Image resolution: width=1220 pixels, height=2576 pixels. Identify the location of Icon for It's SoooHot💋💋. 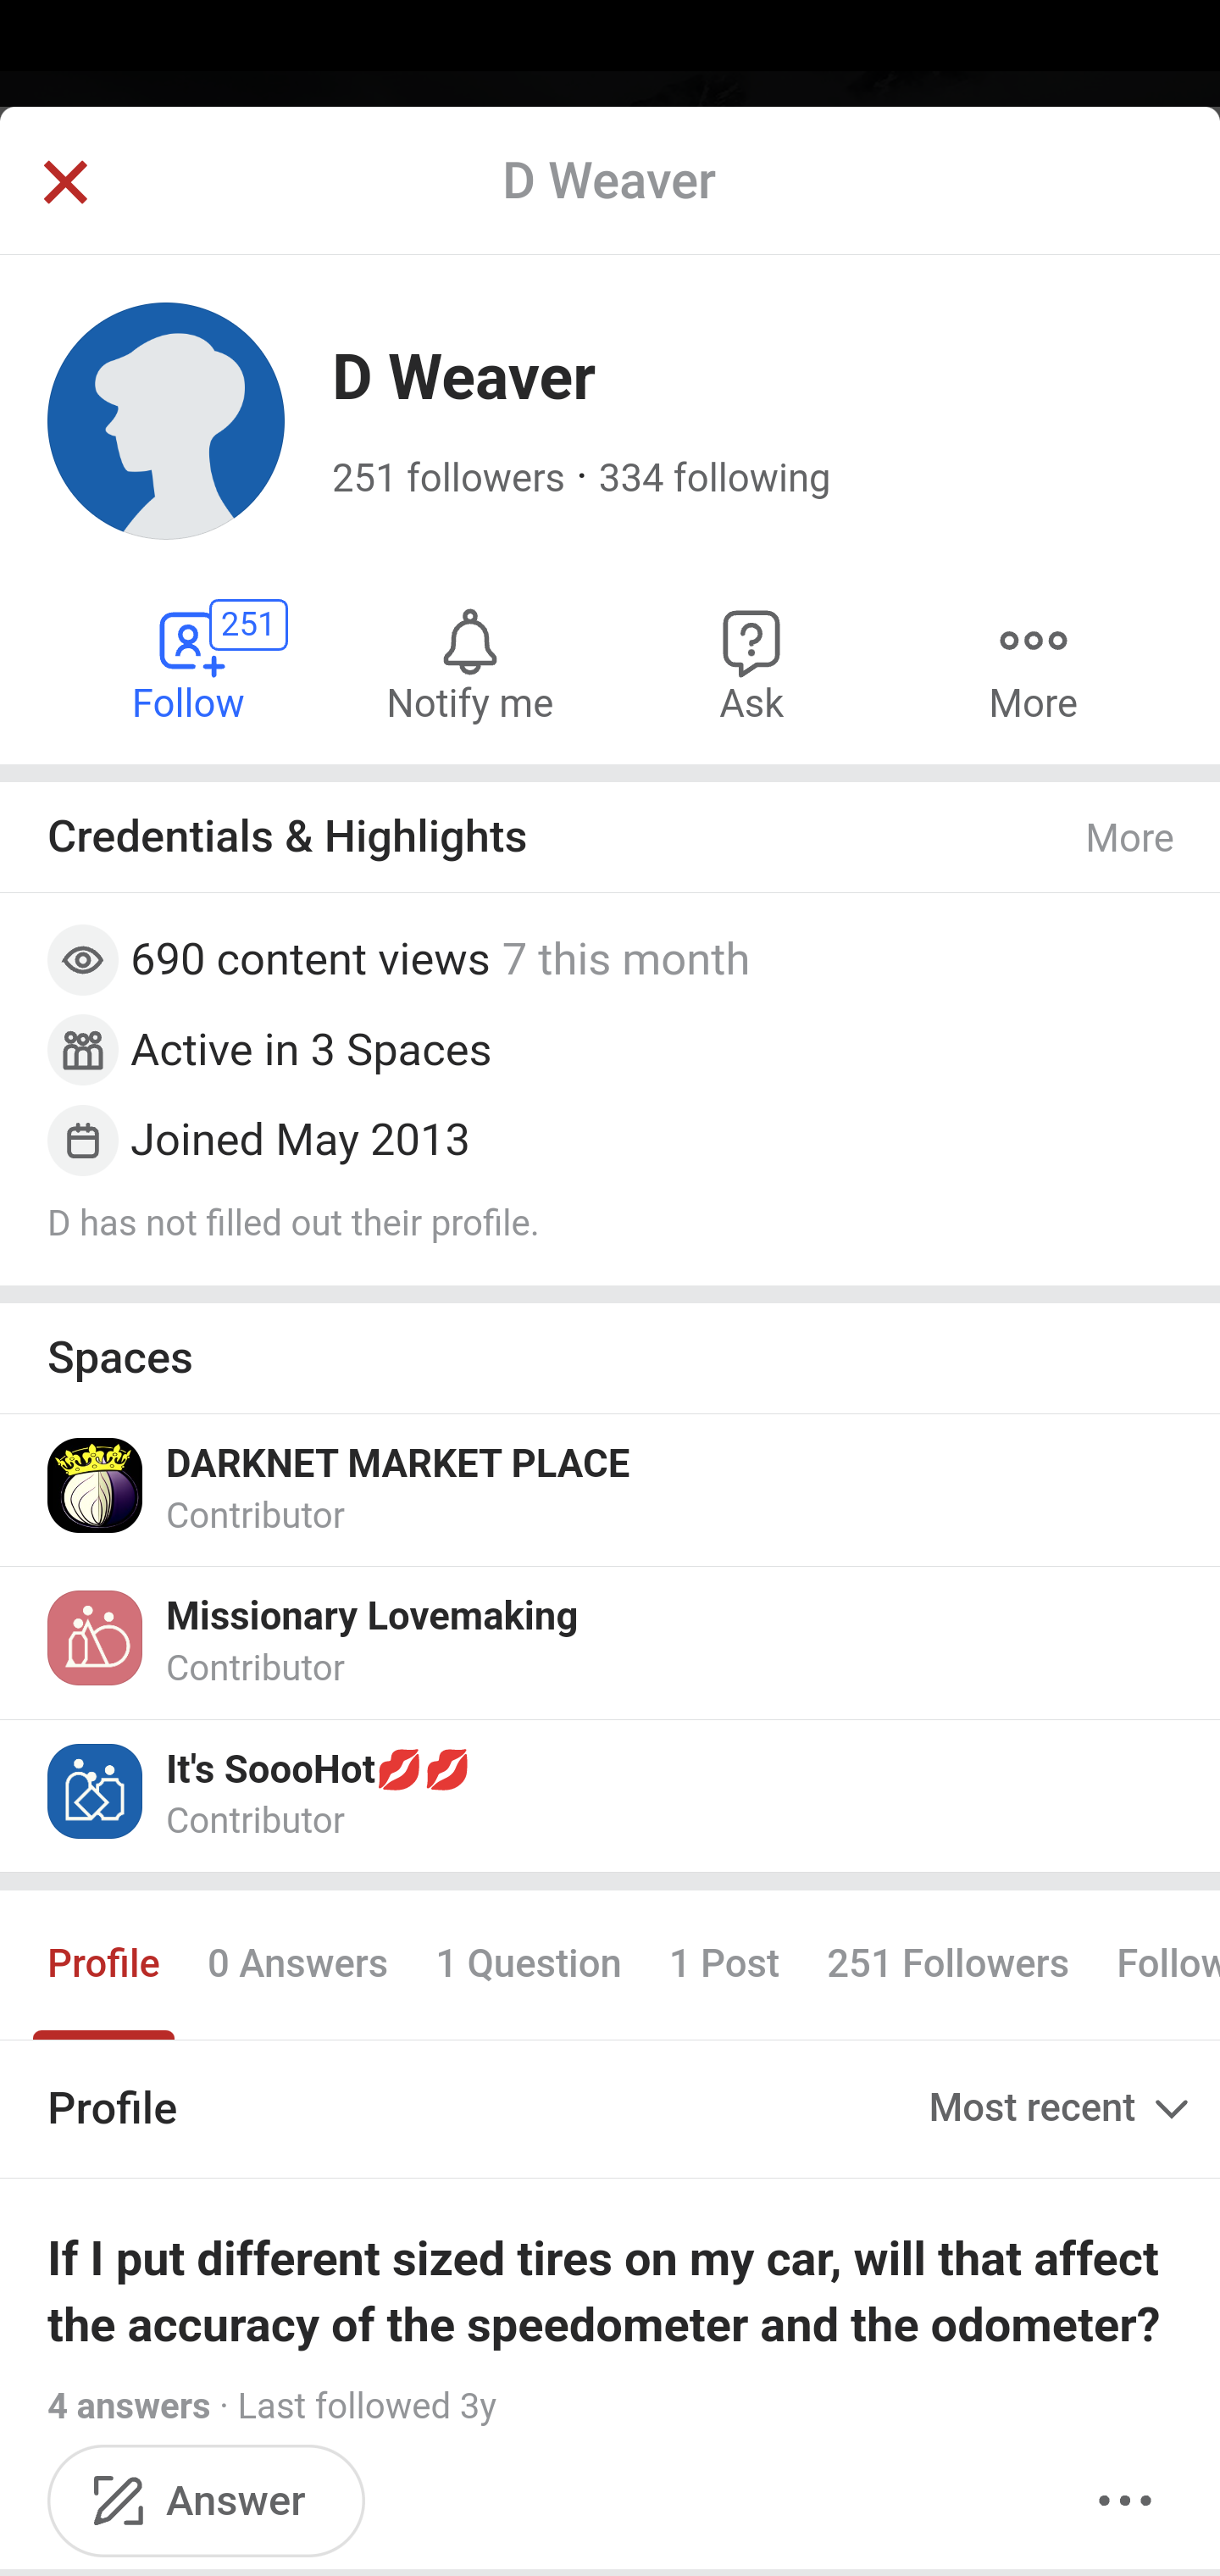
(97, 1790).